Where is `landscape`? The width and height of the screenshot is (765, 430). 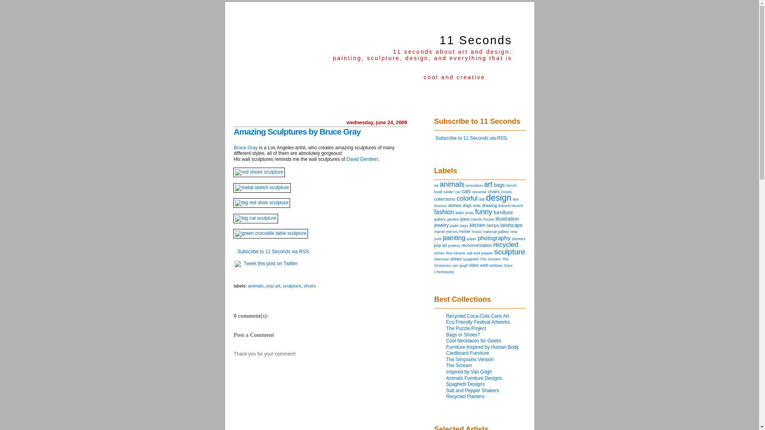
landscape is located at coordinates (512, 225).